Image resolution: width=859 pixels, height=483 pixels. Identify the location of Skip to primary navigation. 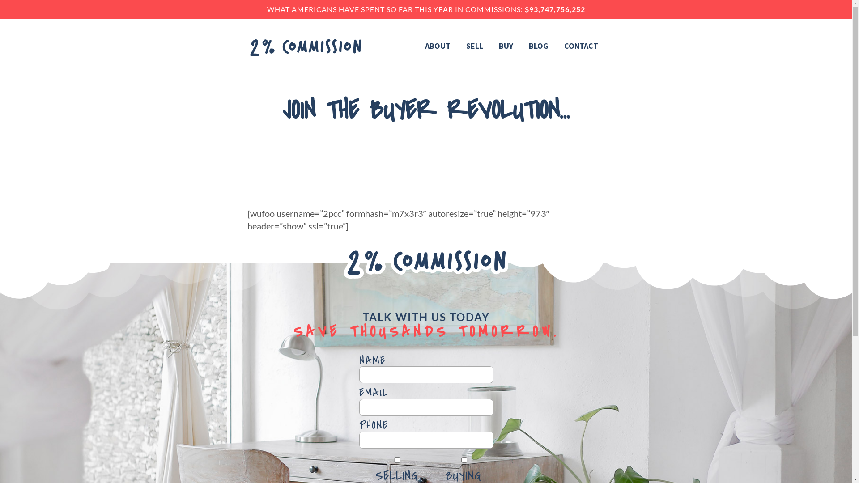
(0, 0).